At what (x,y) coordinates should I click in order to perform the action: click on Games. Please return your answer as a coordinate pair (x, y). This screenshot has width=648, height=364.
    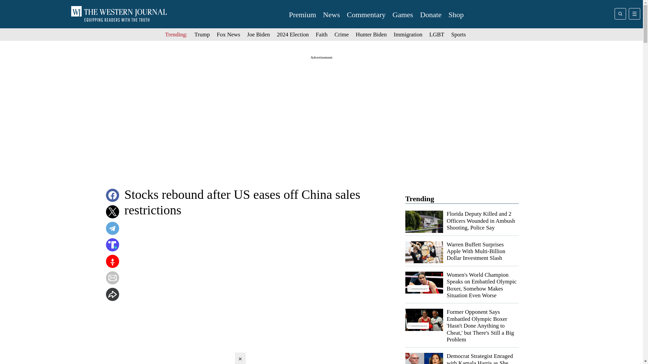
    Looking at the image, I should click on (403, 15).